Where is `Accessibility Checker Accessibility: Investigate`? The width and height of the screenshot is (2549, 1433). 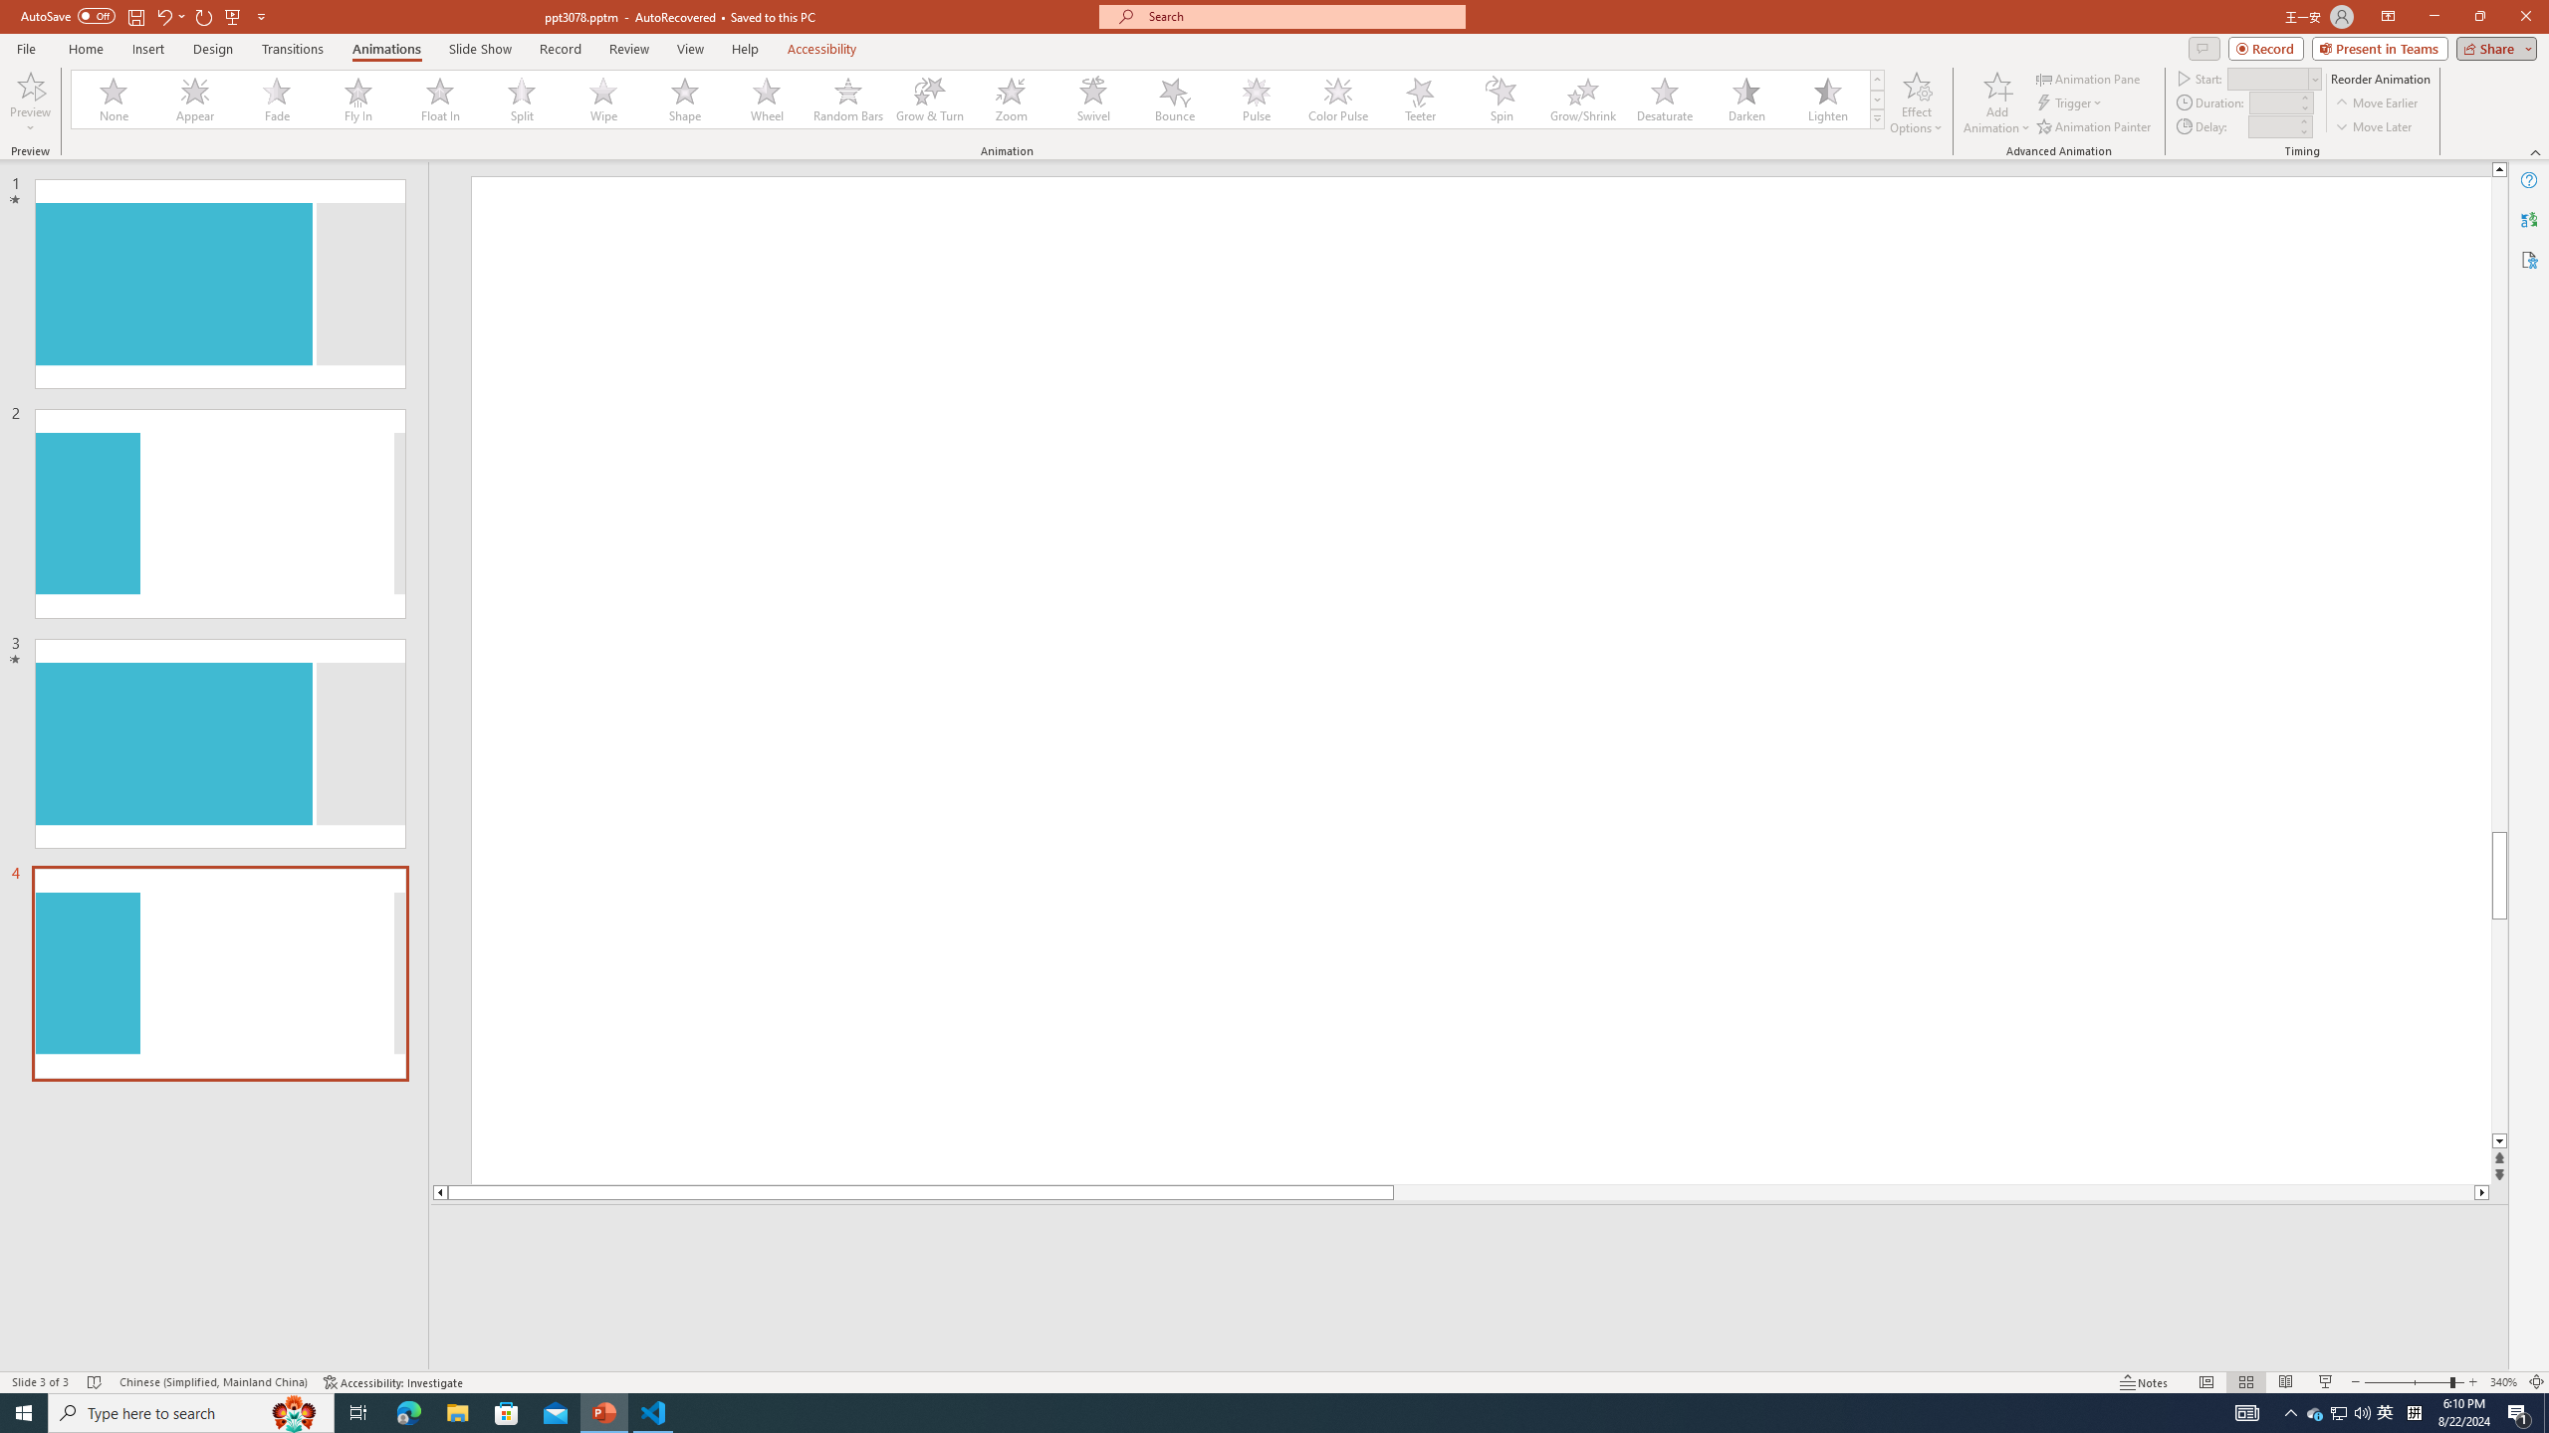
Accessibility Checker Accessibility: Investigate is located at coordinates (393, 1382).